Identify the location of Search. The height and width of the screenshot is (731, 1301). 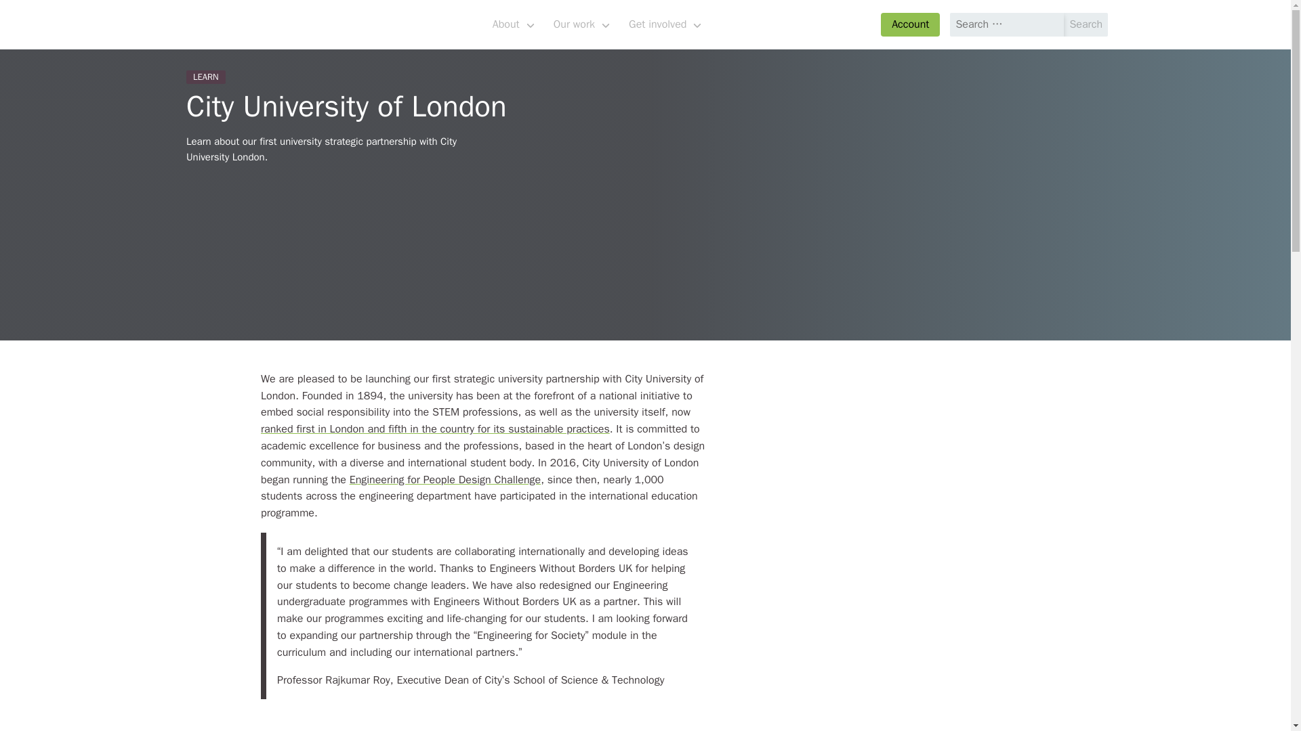
(1086, 24).